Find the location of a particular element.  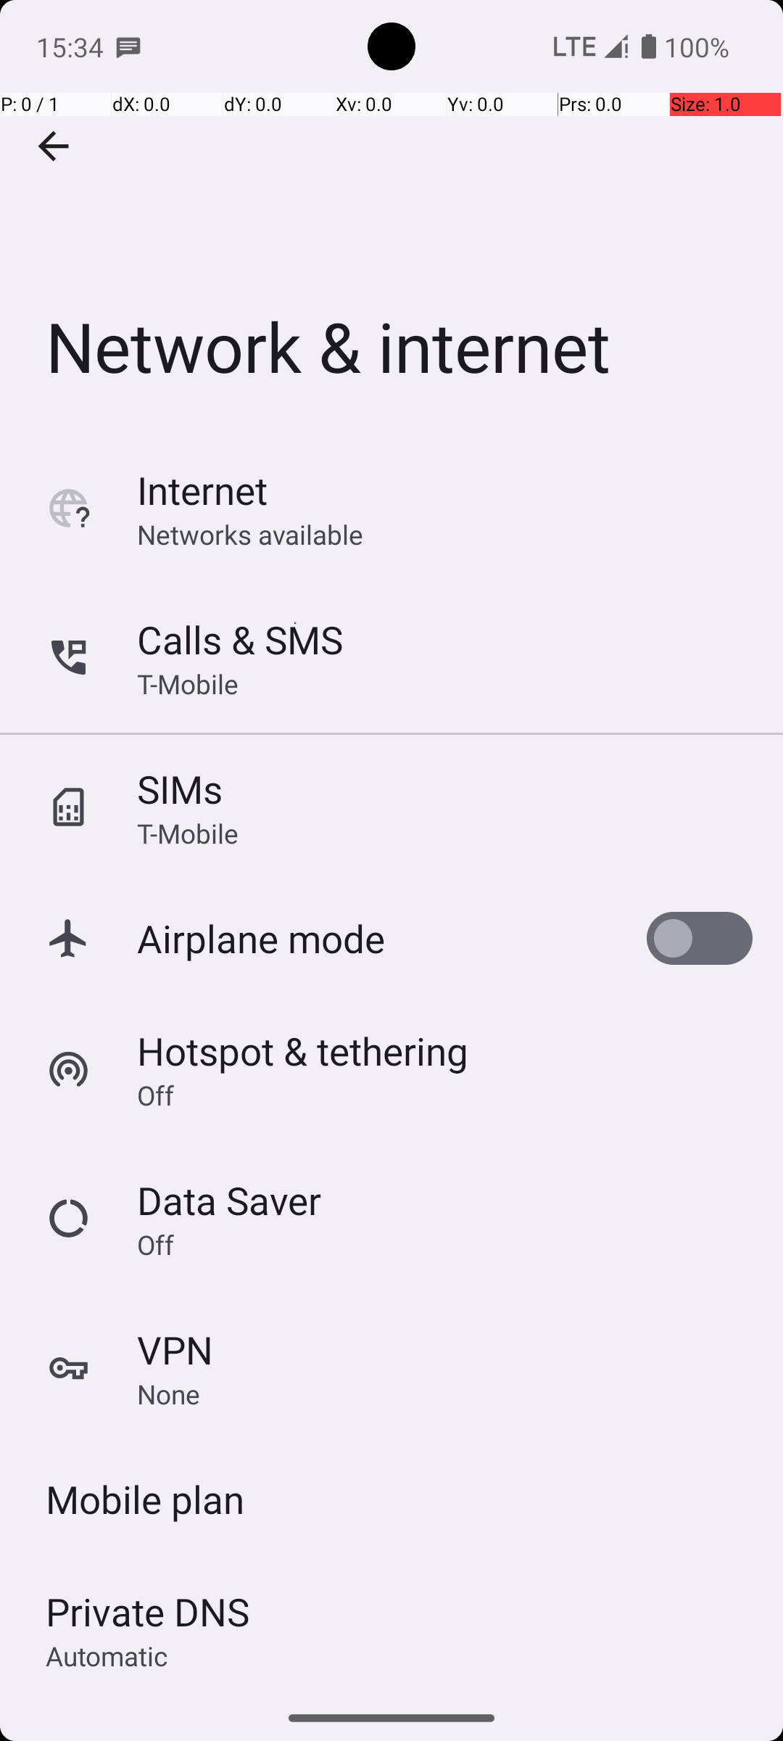

Networks available is located at coordinates (251, 534).